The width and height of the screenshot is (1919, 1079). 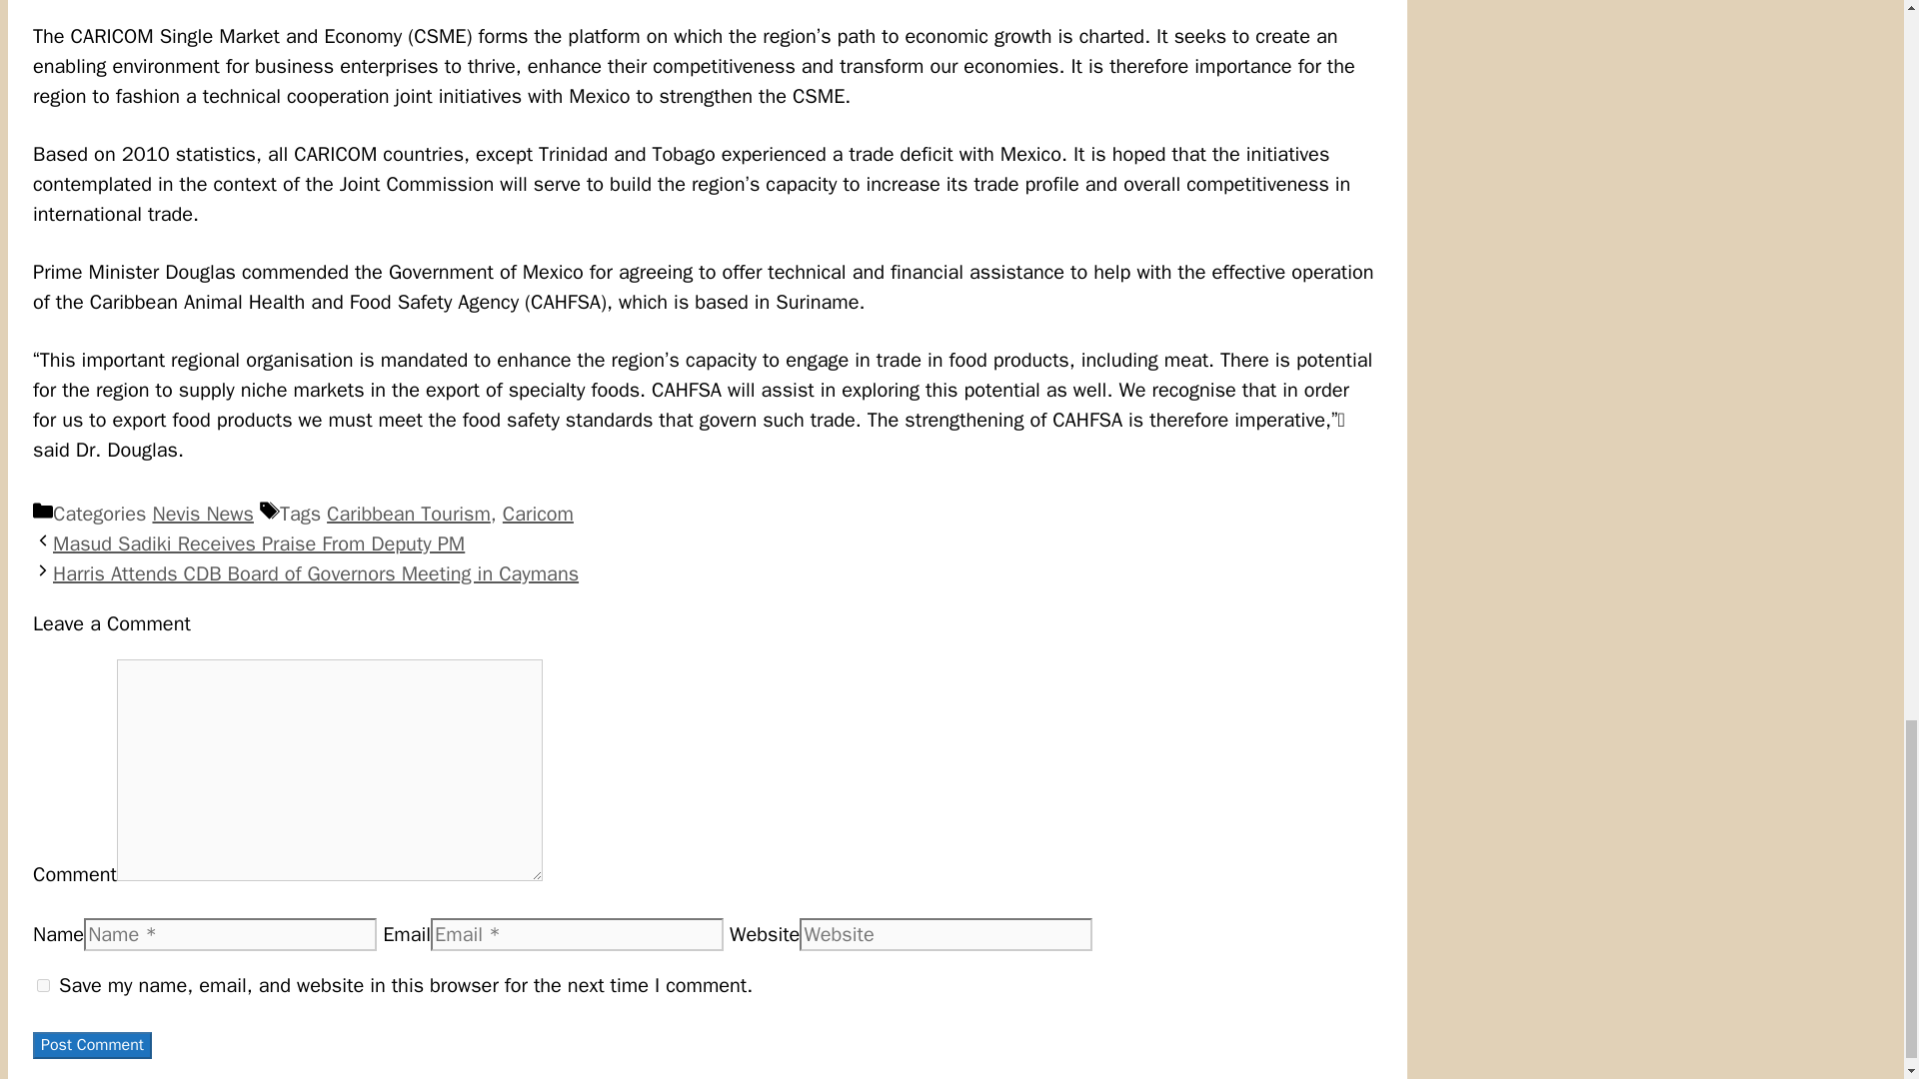 What do you see at coordinates (258, 543) in the screenshot?
I see `Masud Sadiki Receives Praise From Deputy PM` at bounding box center [258, 543].